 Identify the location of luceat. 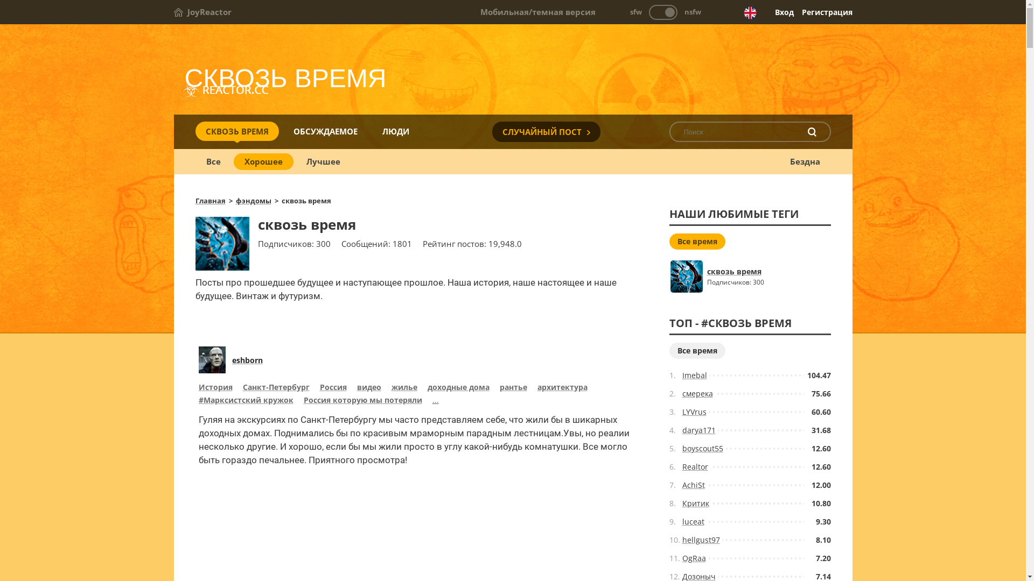
(693, 522).